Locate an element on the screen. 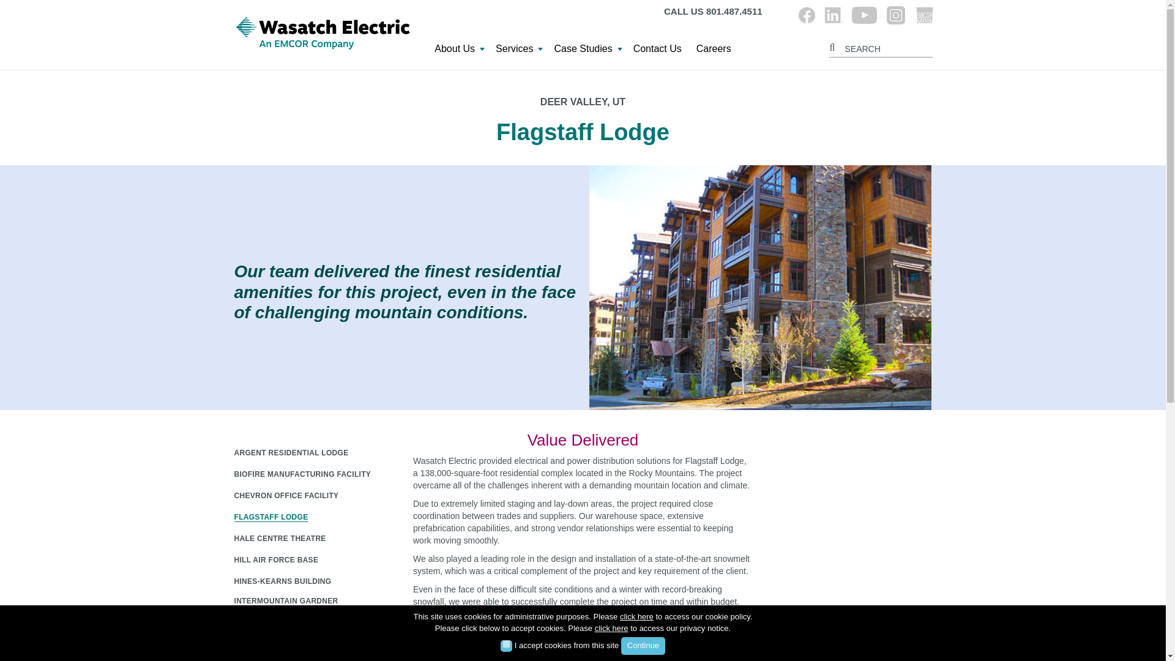 The width and height of the screenshot is (1175, 661). Services is located at coordinates (517, 52).